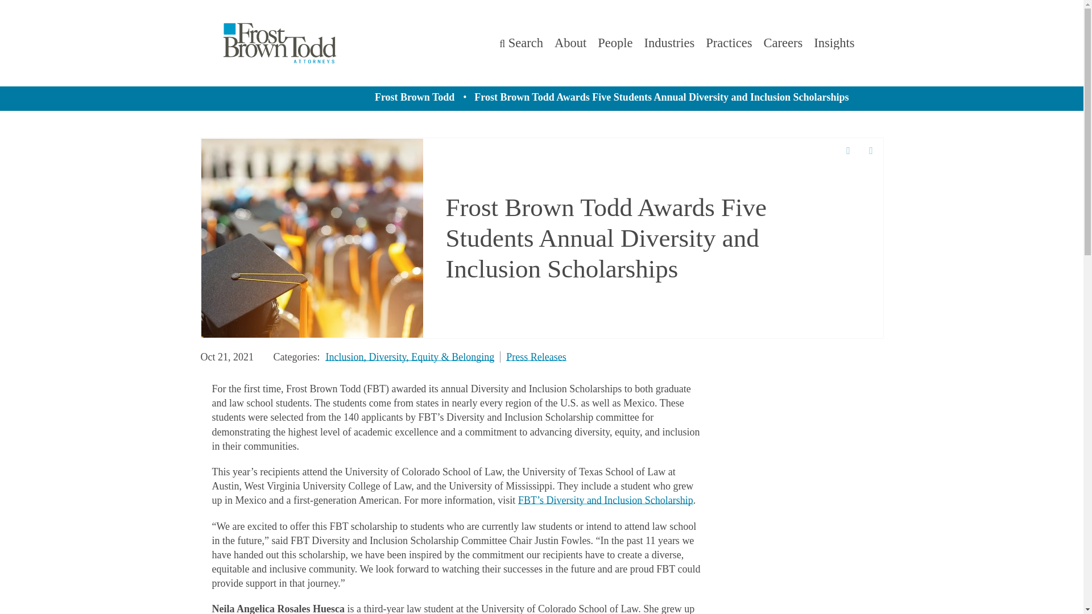  What do you see at coordinates (521, 42) in the screenshot?
I see `Search` at bounding box center [521, 42].